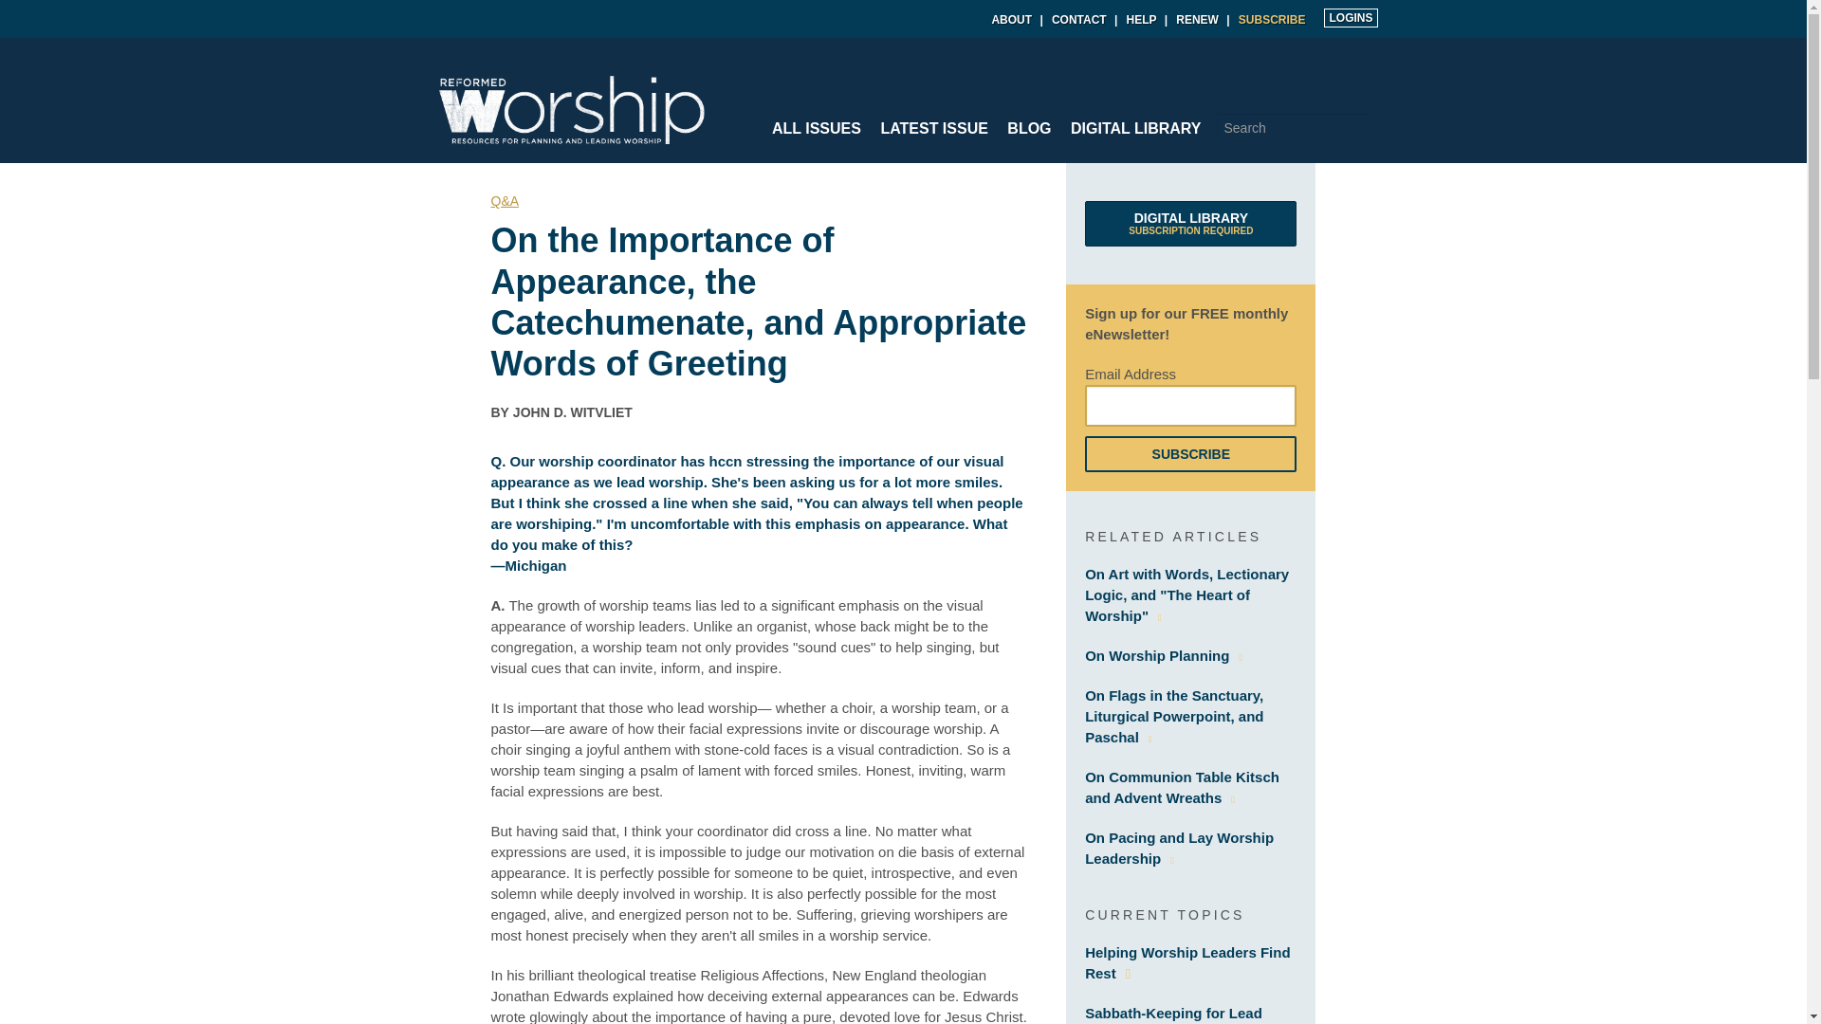 The image size is (1821, 1024). What do you see at coordinates (933, 128) in the screenshot?
I see `LATEST ISSUE` at bounding box center [933, 128].